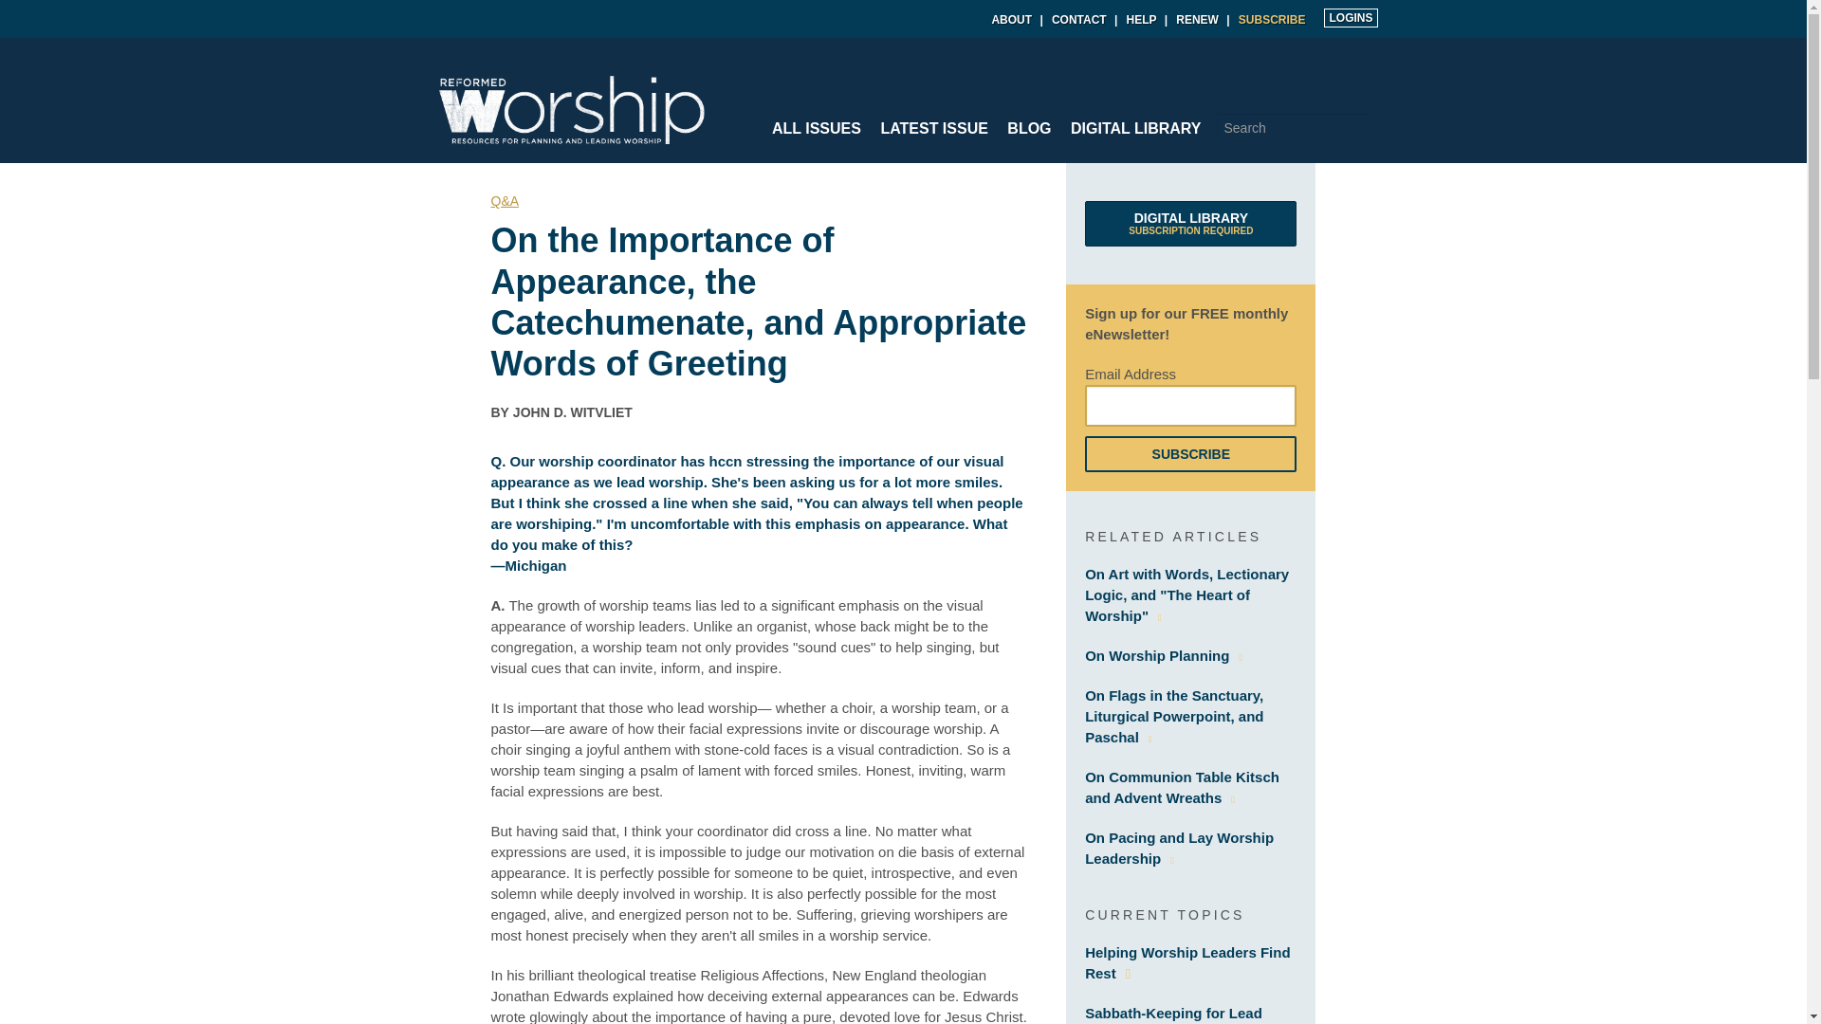 The image size is (1821, 1024). What do you see at coordinates (933, 128) in the screenshot?
I see `LATEST ISSUE` at bounding box center [933, 128].